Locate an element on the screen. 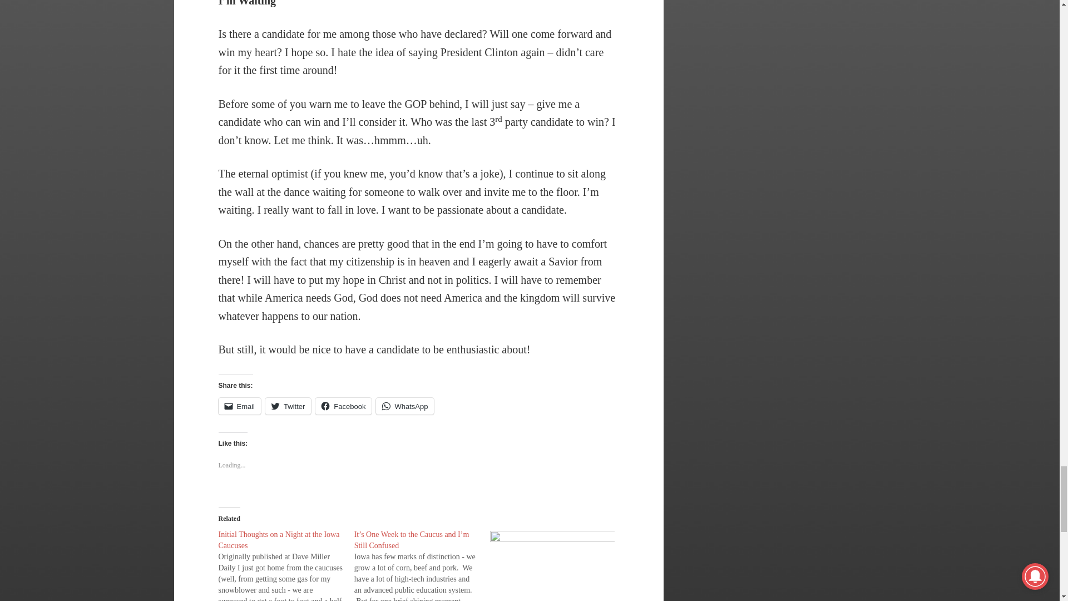  Facebook is located at coordinates (343, 406).